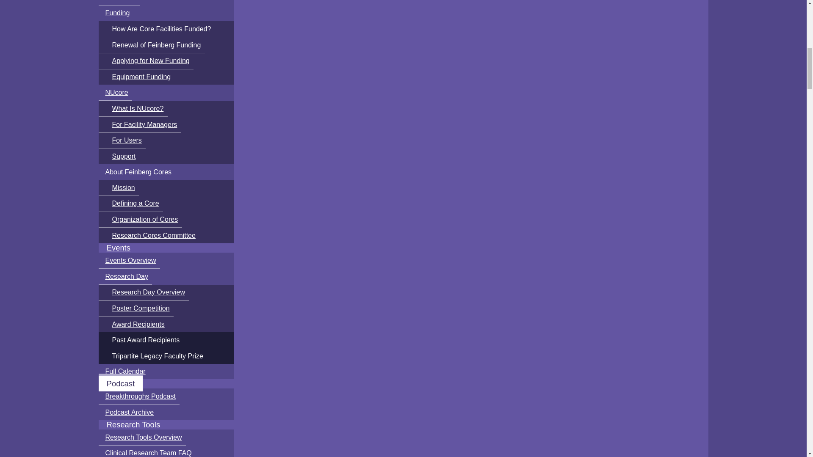  Describe the element at coordinates (119, 3) in the screenshot. I see `Cores List` at that location.